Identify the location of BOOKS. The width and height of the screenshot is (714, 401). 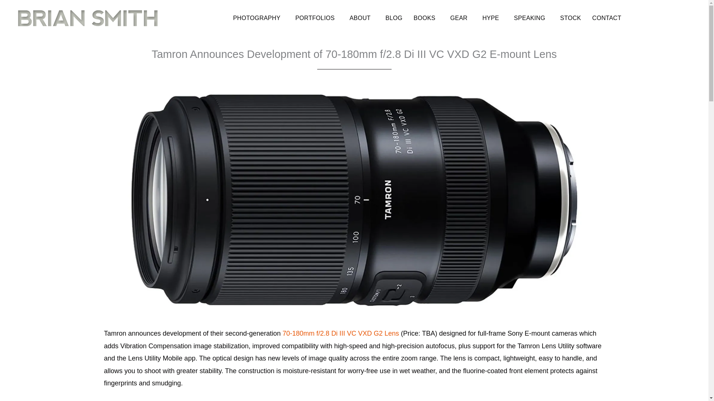
(426, 18).